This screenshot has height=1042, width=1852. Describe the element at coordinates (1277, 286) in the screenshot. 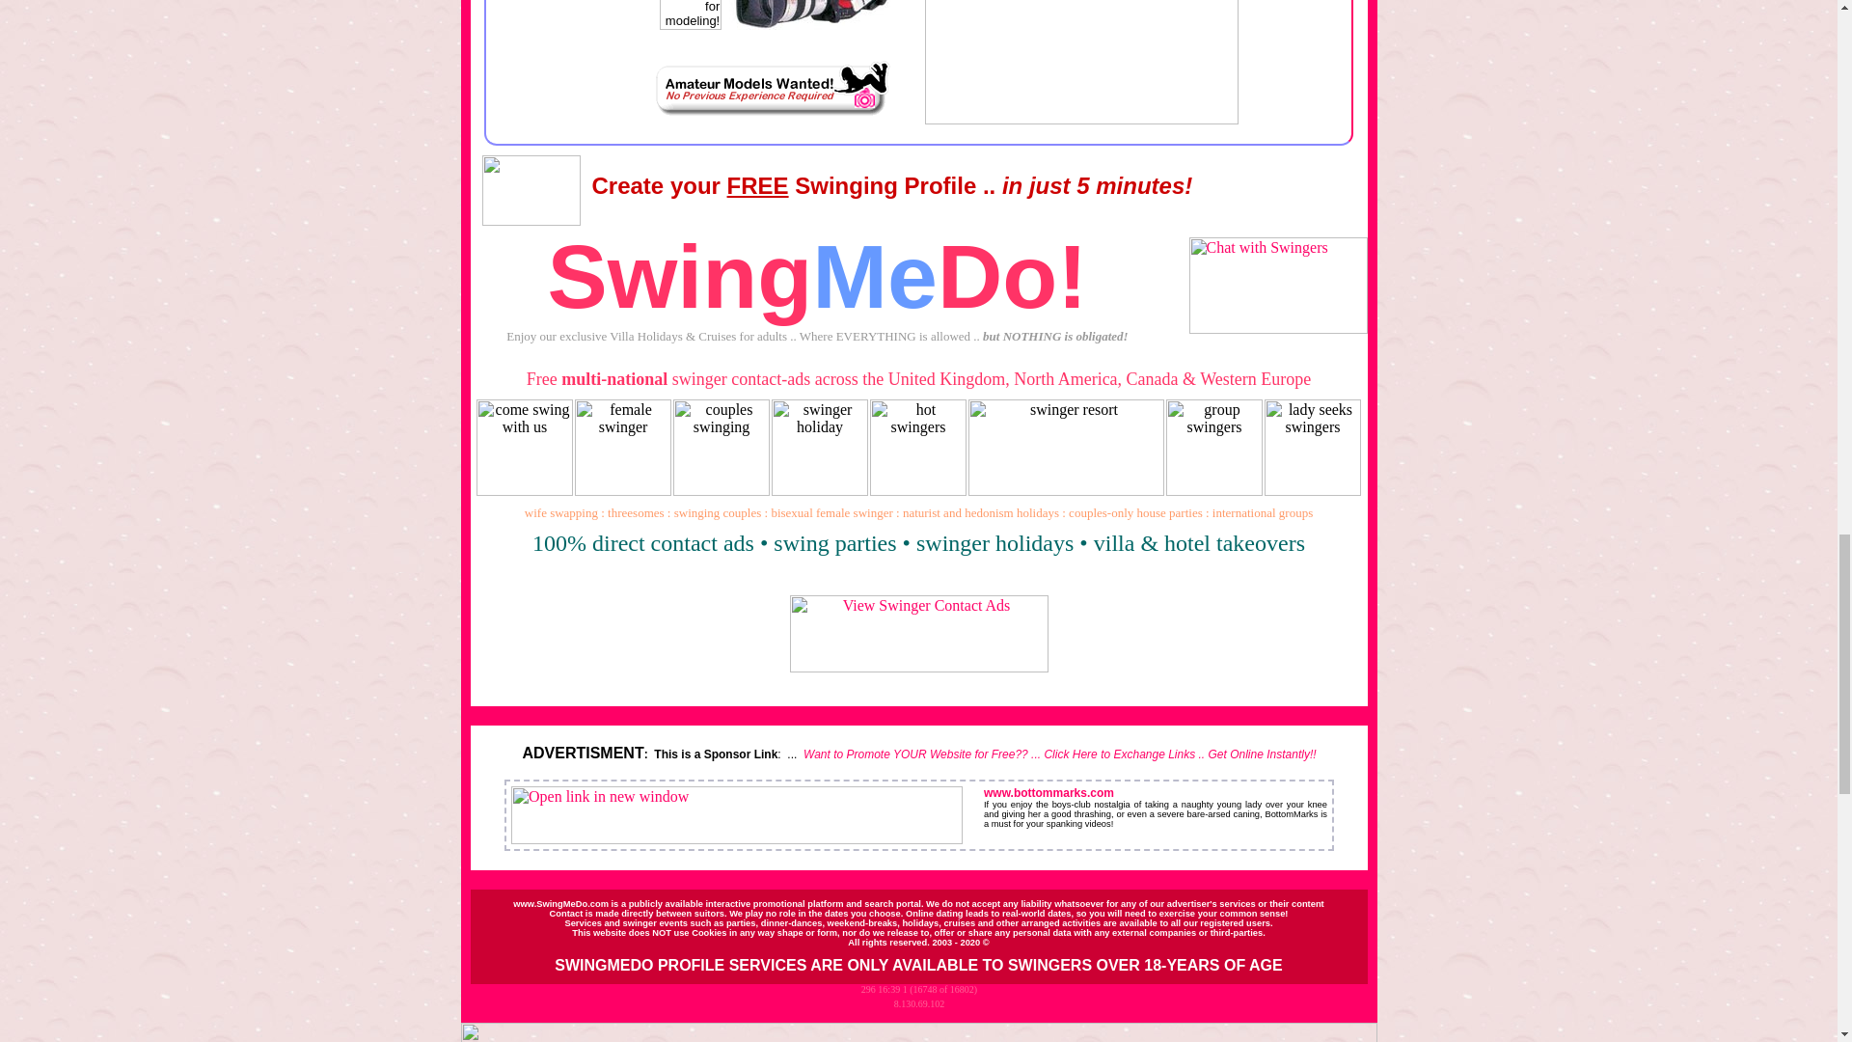

I see `Live Swinger Chat` at that location.